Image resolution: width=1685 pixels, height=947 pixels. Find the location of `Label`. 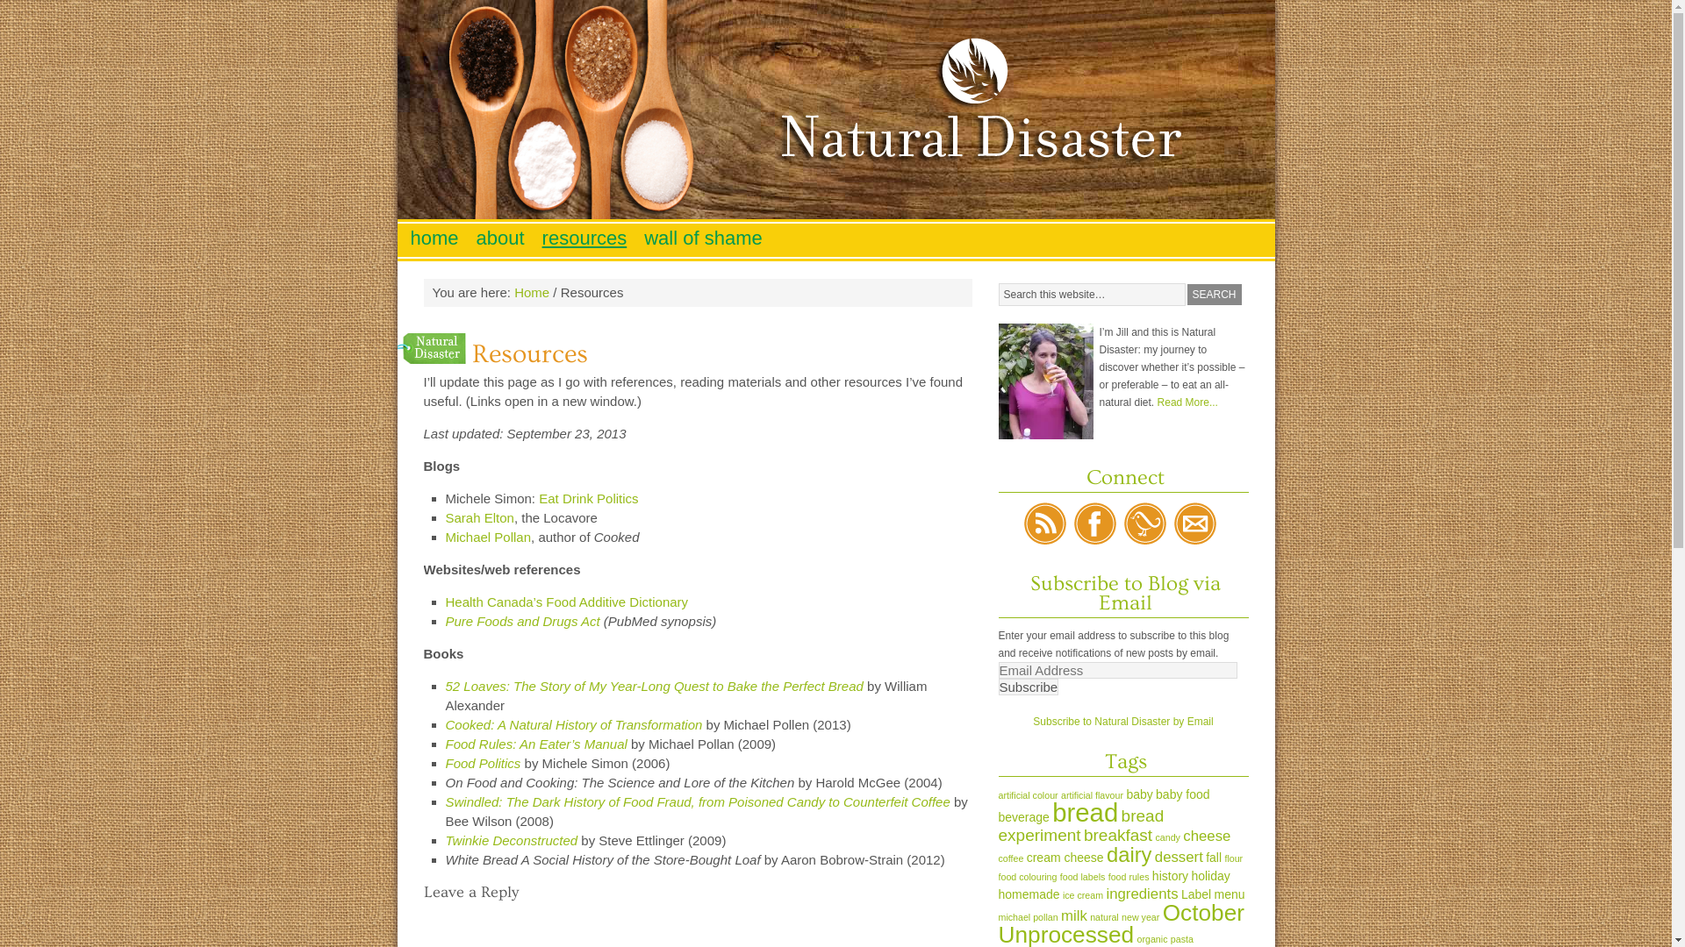

Label is located at coordinates (1196, 894).